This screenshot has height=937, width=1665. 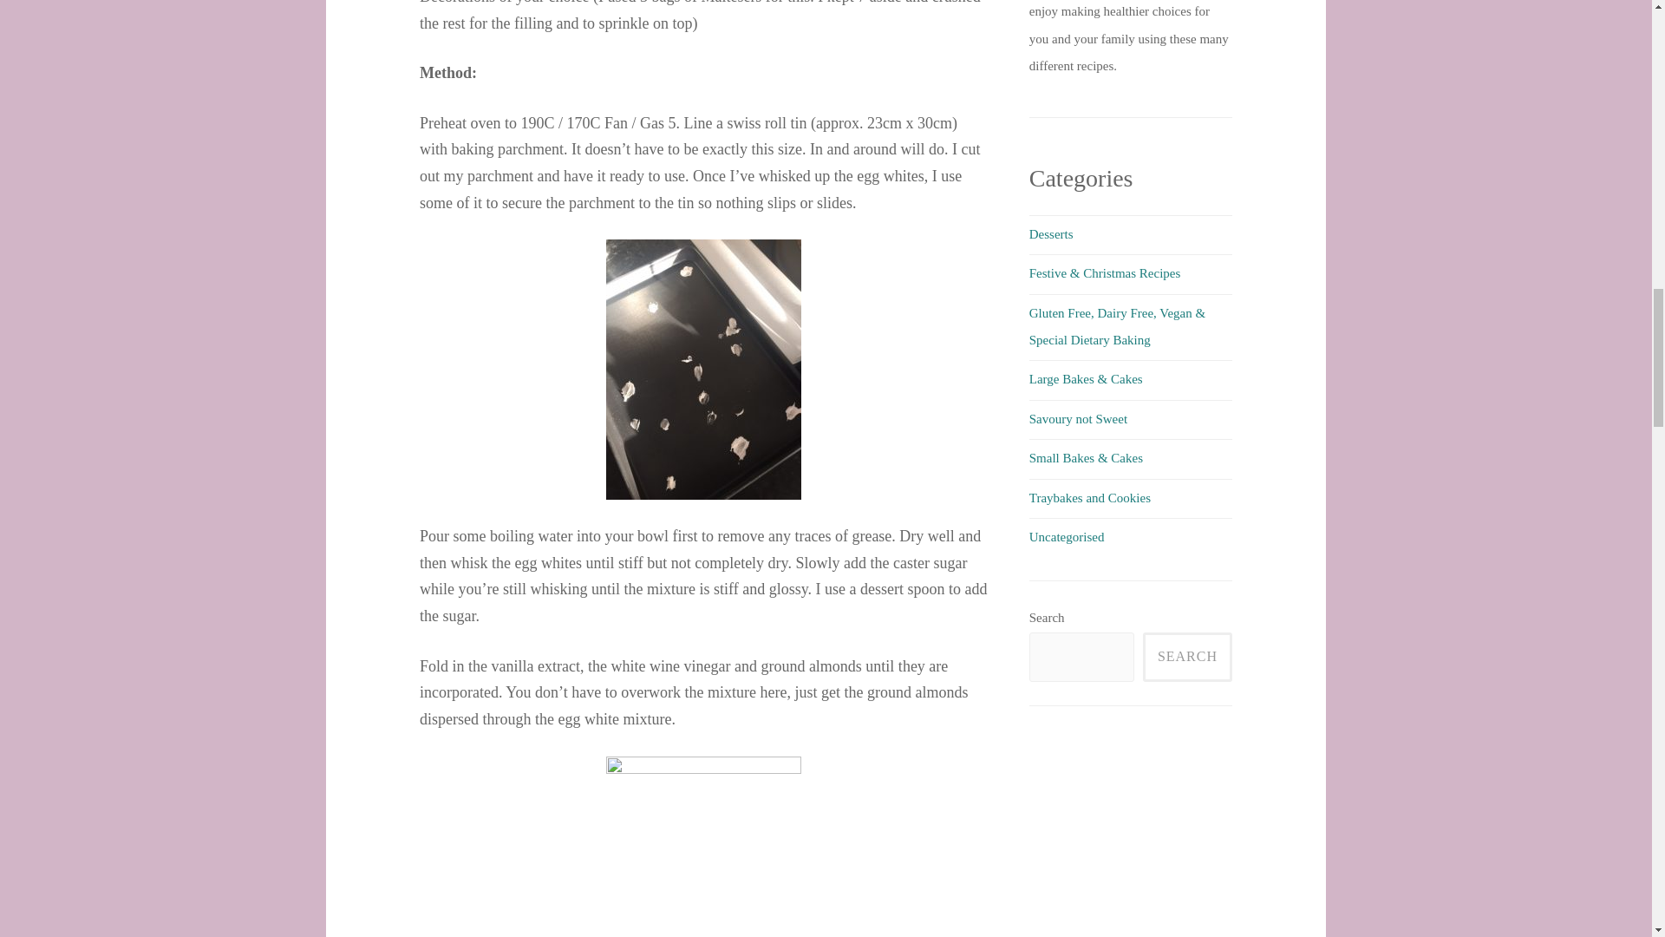 What do you see at coordinates (1067, 537) in the screenshot?
I see `Uncategorised` at bounding box center [1067, 537].